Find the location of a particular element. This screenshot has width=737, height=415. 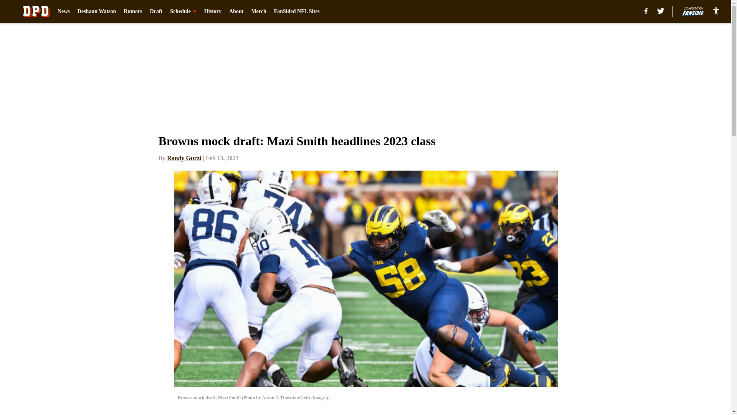

Deshaun Watson is located at coordinates (97, 12).